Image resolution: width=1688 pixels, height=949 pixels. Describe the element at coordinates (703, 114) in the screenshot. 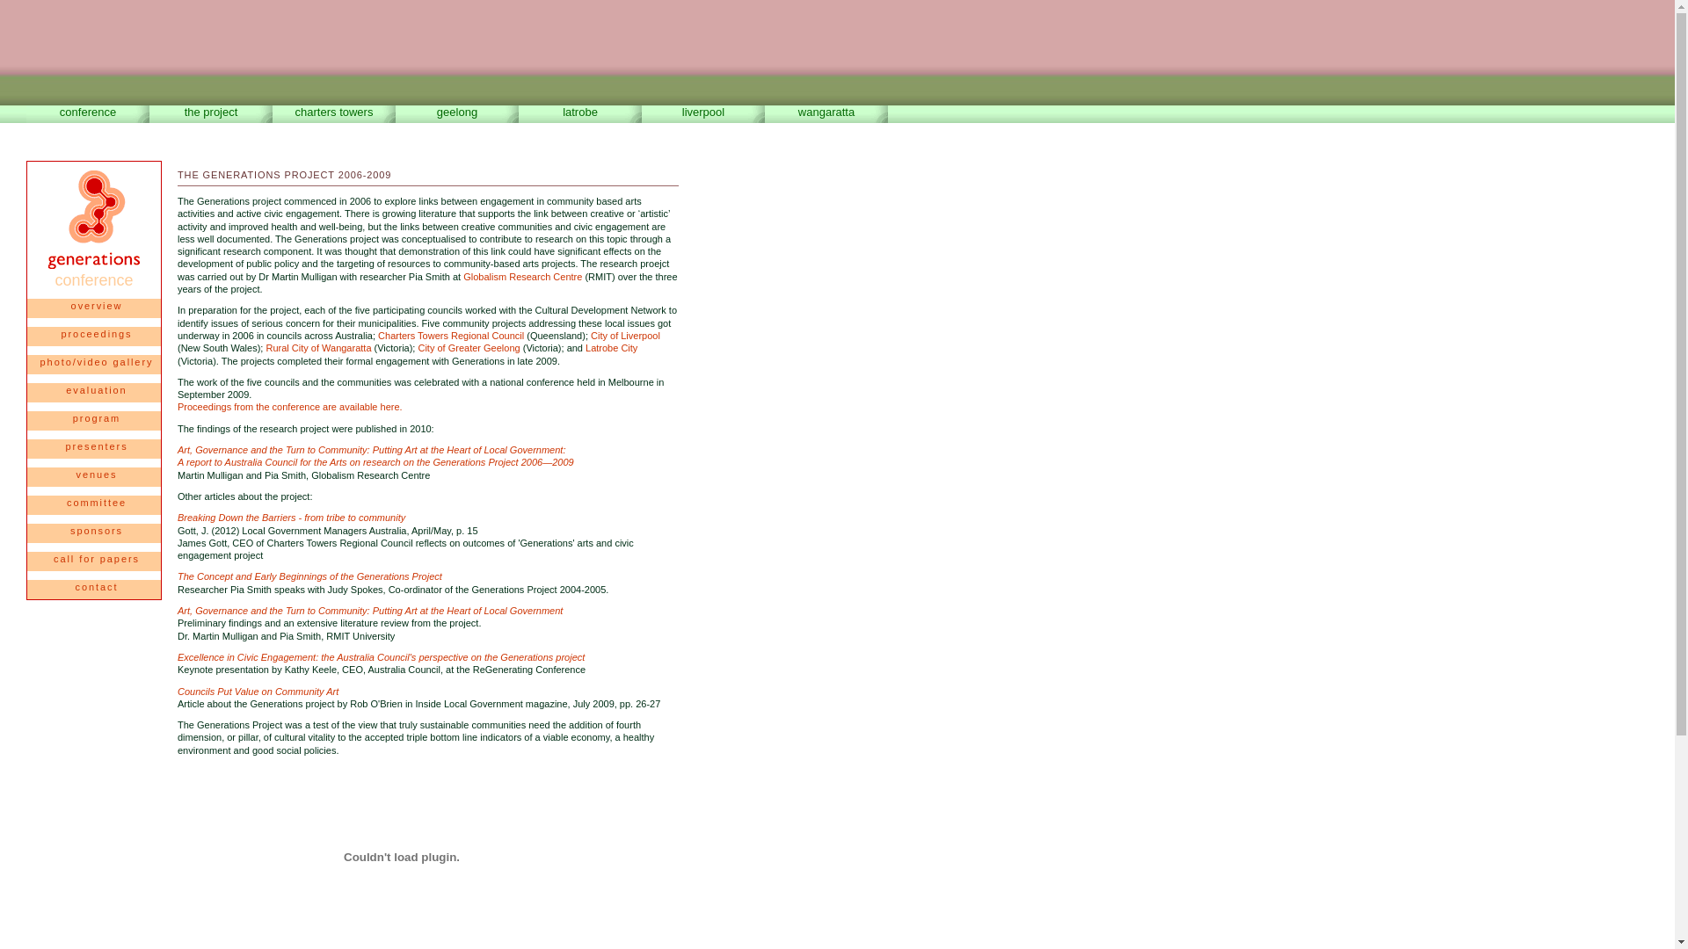

I see `liverpool` at that location.